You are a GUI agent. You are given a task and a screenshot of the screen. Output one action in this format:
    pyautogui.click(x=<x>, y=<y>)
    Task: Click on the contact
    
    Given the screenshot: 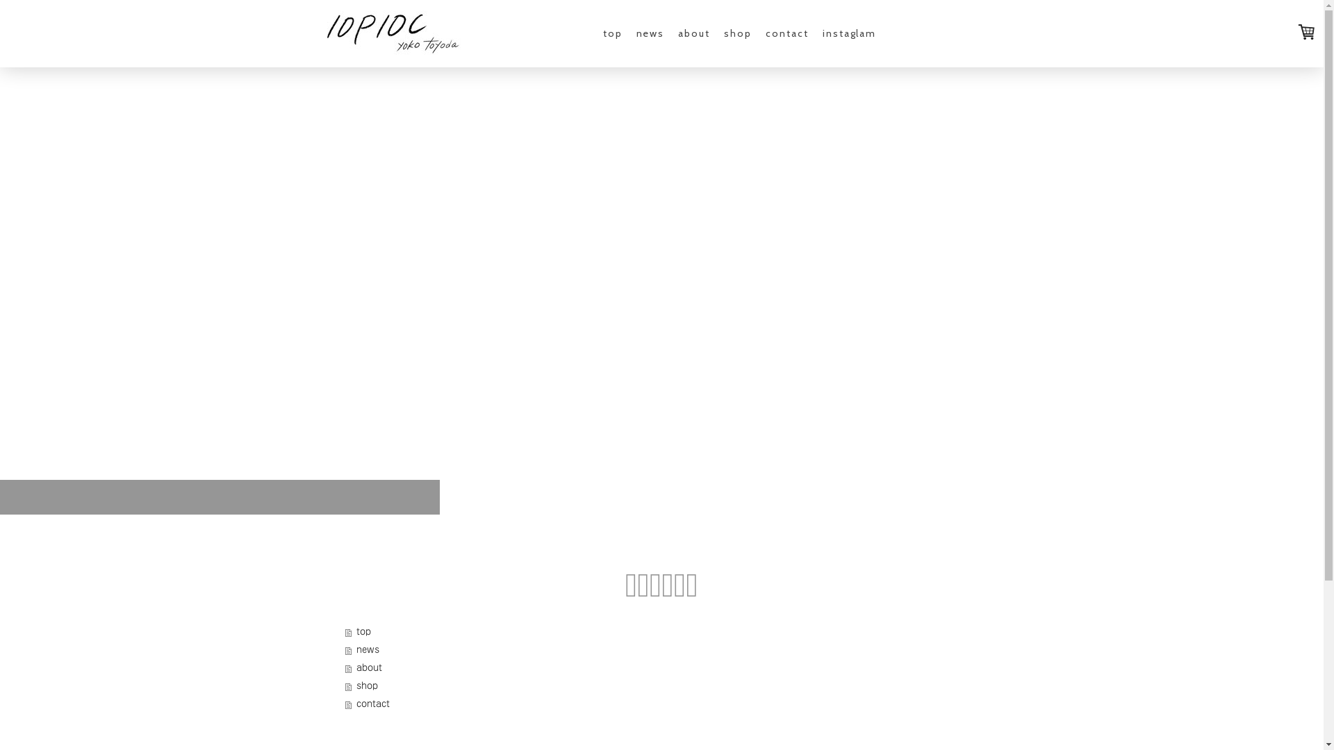 What is the action you would take?
    pyautogui.click(x=787, y=33)
    